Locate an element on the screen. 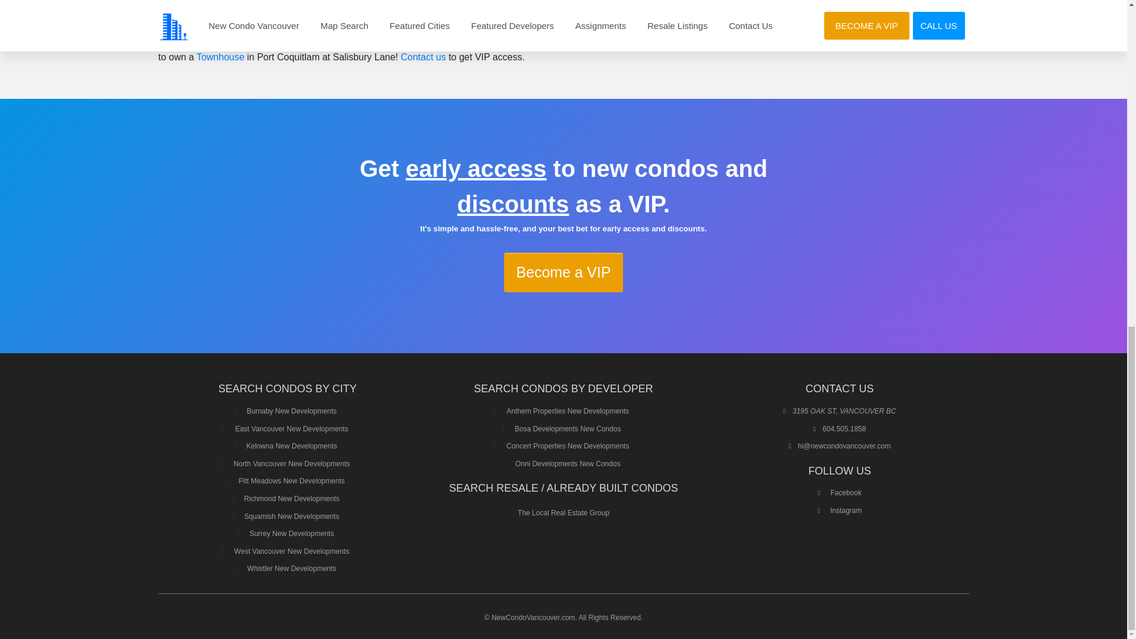 The image size is (1136, 639). Onni Developments New Condos is located at coordinates (568, 463).